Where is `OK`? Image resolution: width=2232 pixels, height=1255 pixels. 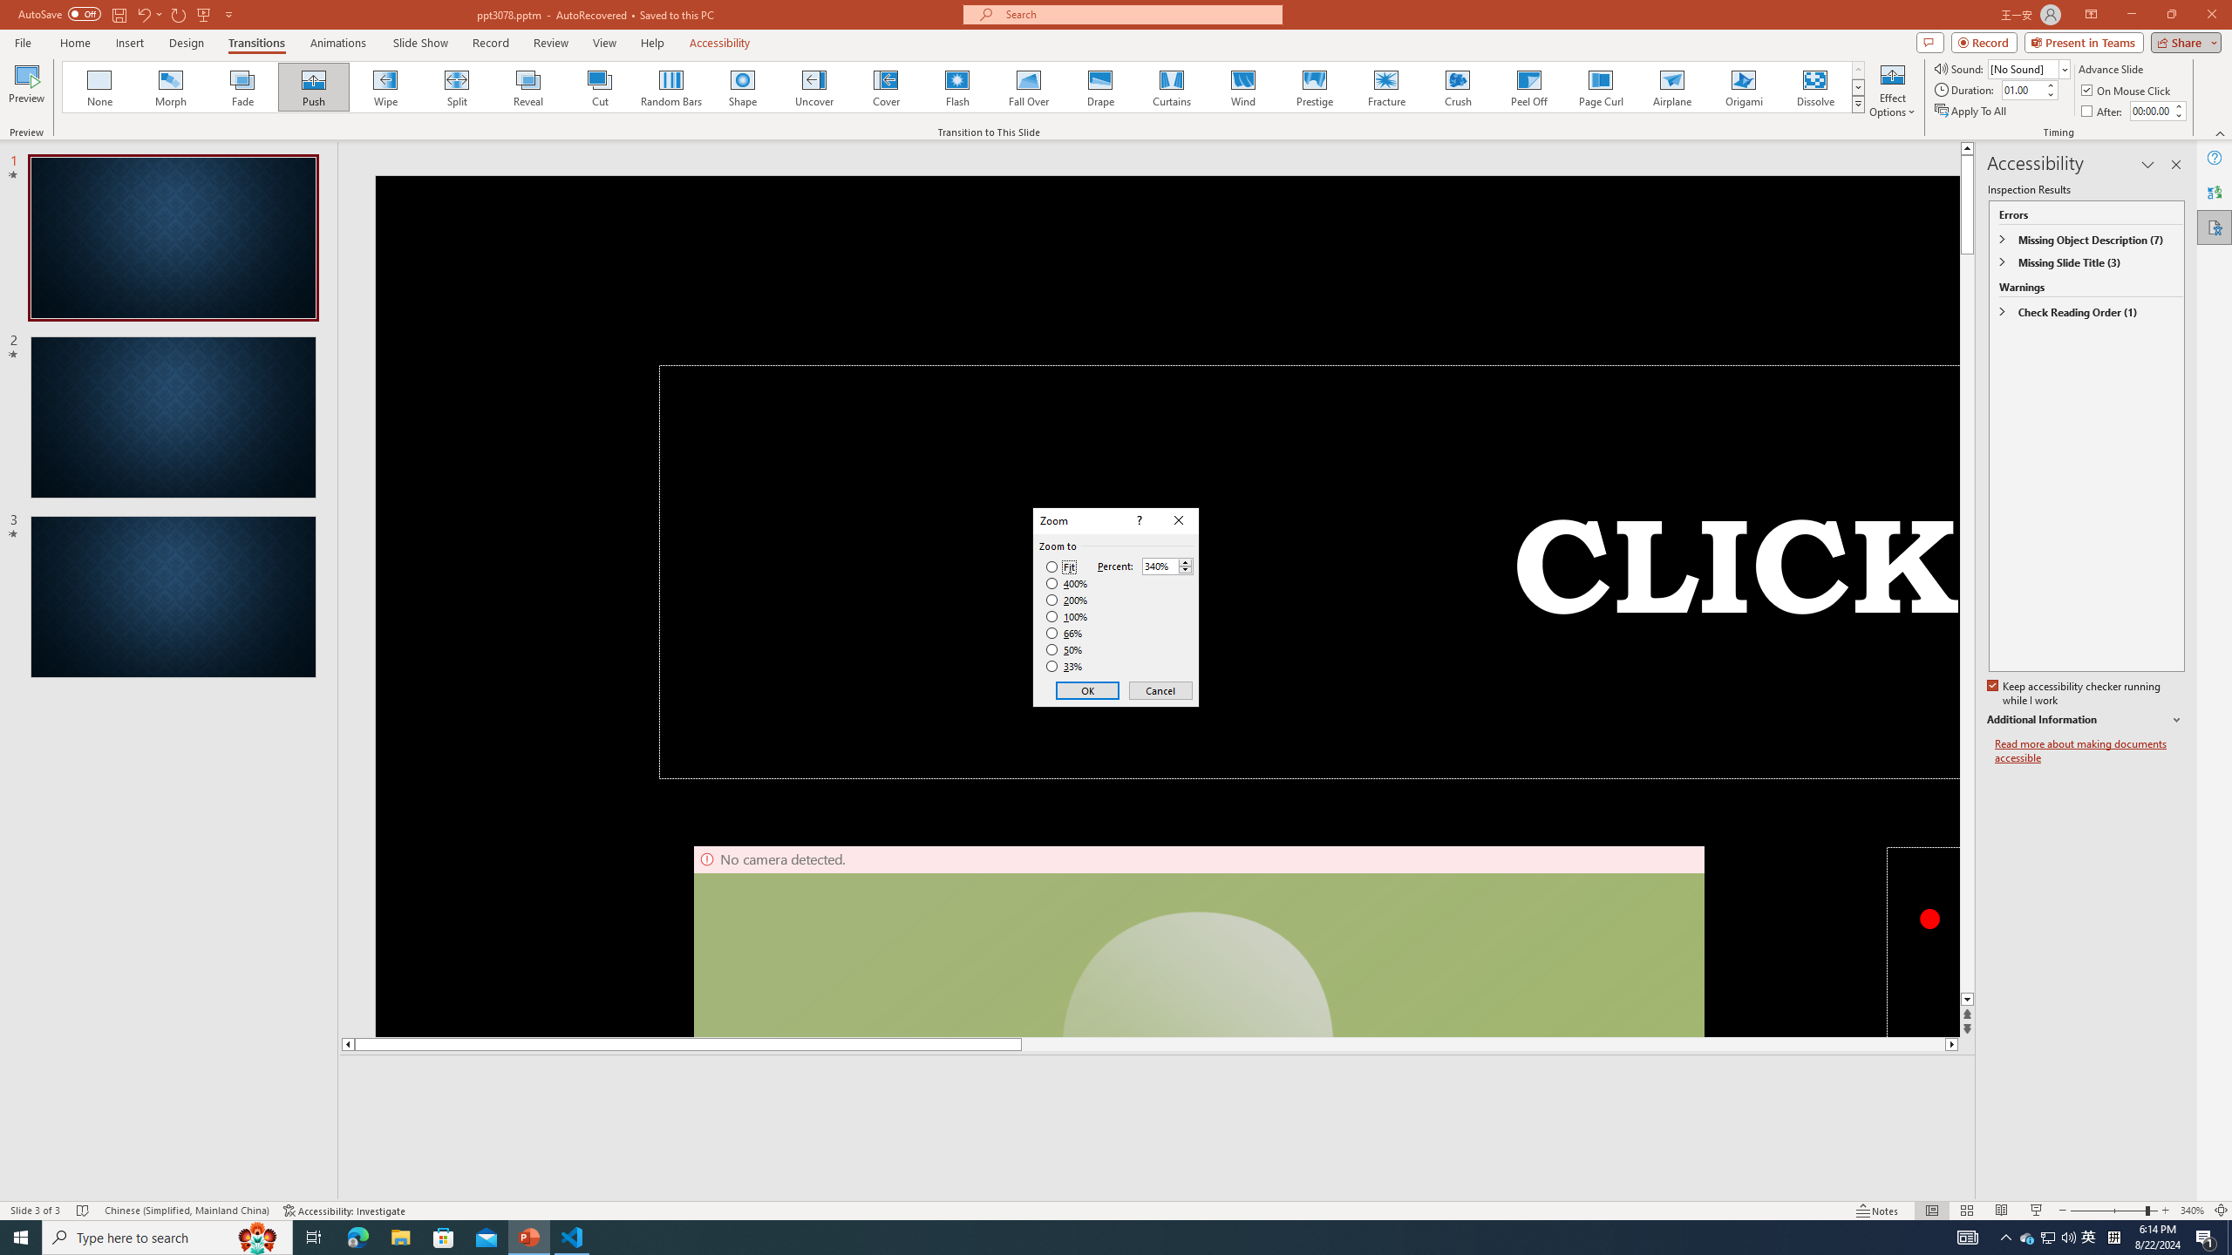 OK is located at coordinates (1088, 690).